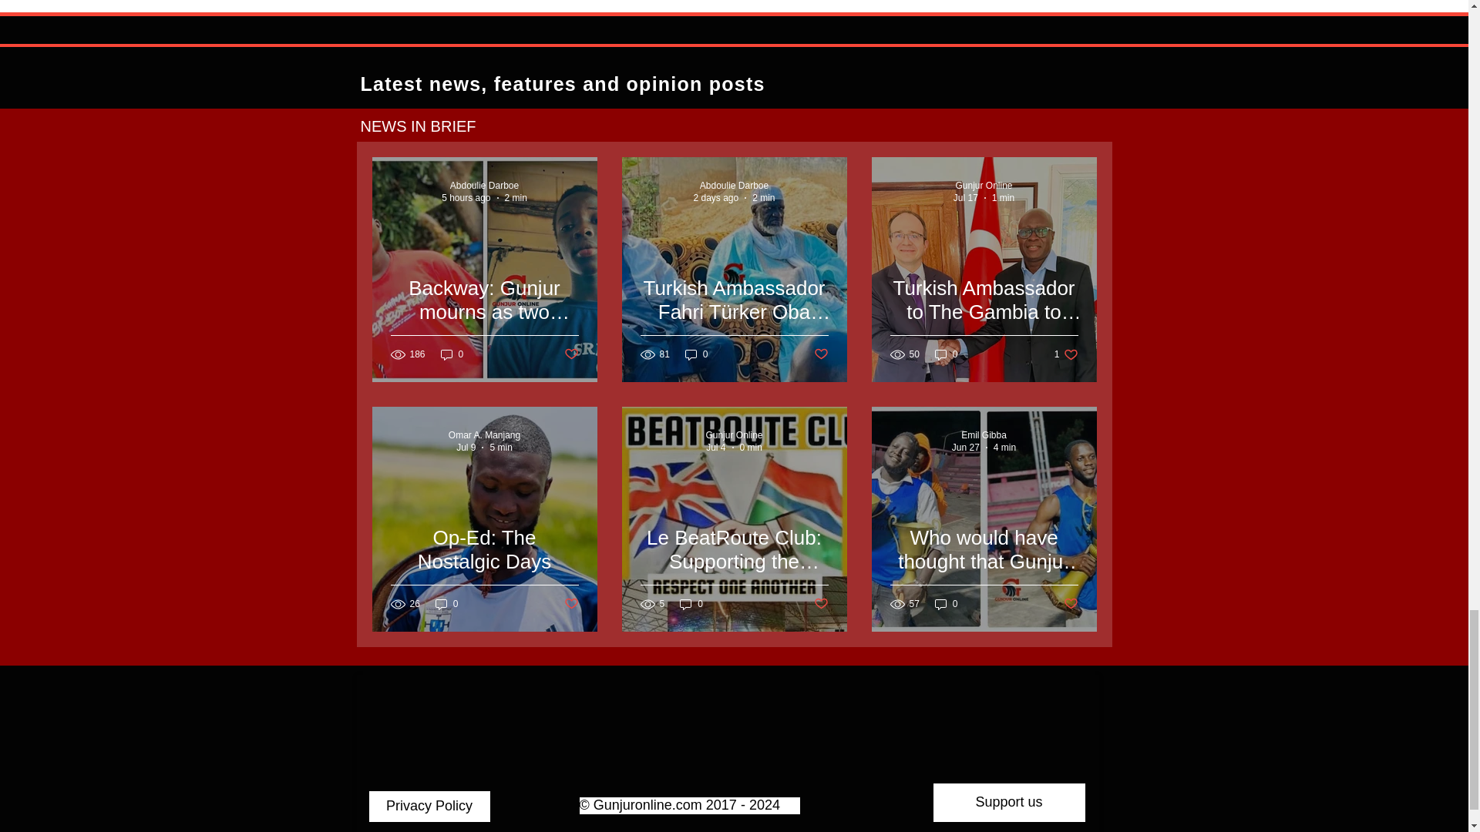 The height and width of the screenshot is (832, 1480). I want to click on 2 min, so click(515, 197).